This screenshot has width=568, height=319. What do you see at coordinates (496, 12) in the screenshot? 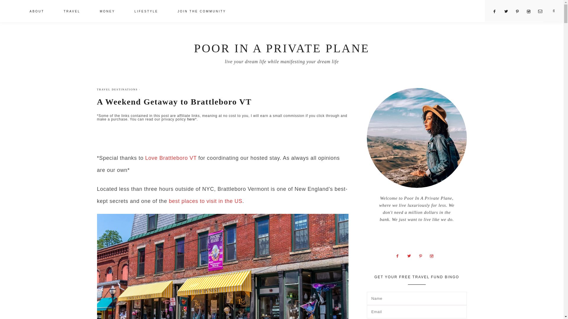
I see `Facebook` at bounding box center [496, 12].